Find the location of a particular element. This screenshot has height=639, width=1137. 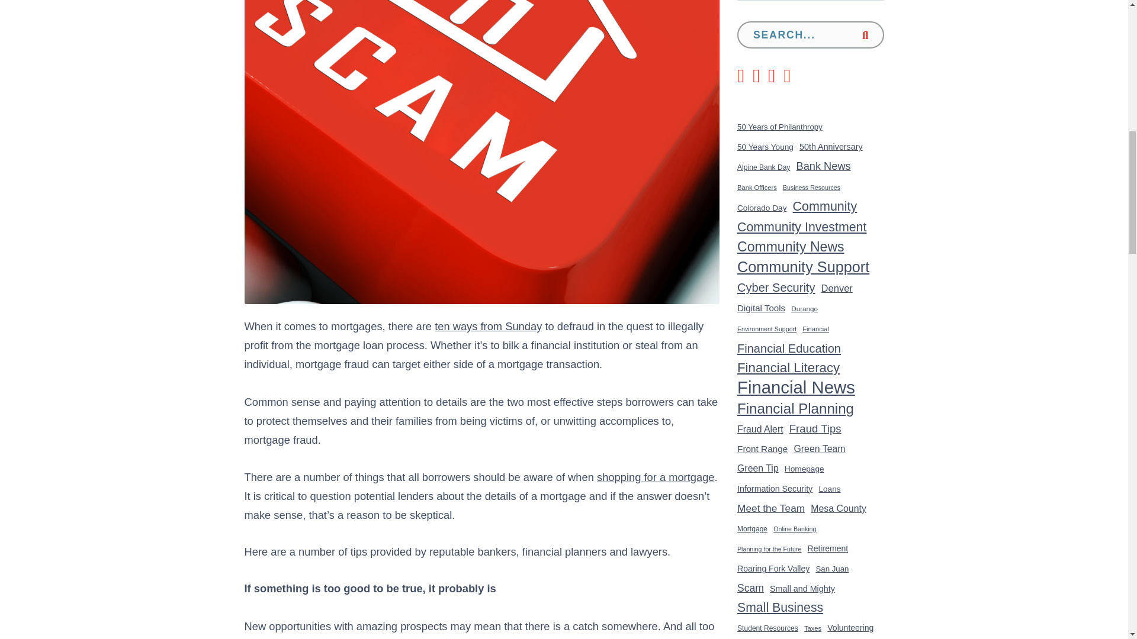

ten ways from Sunday is located at coordinates (488, 326).